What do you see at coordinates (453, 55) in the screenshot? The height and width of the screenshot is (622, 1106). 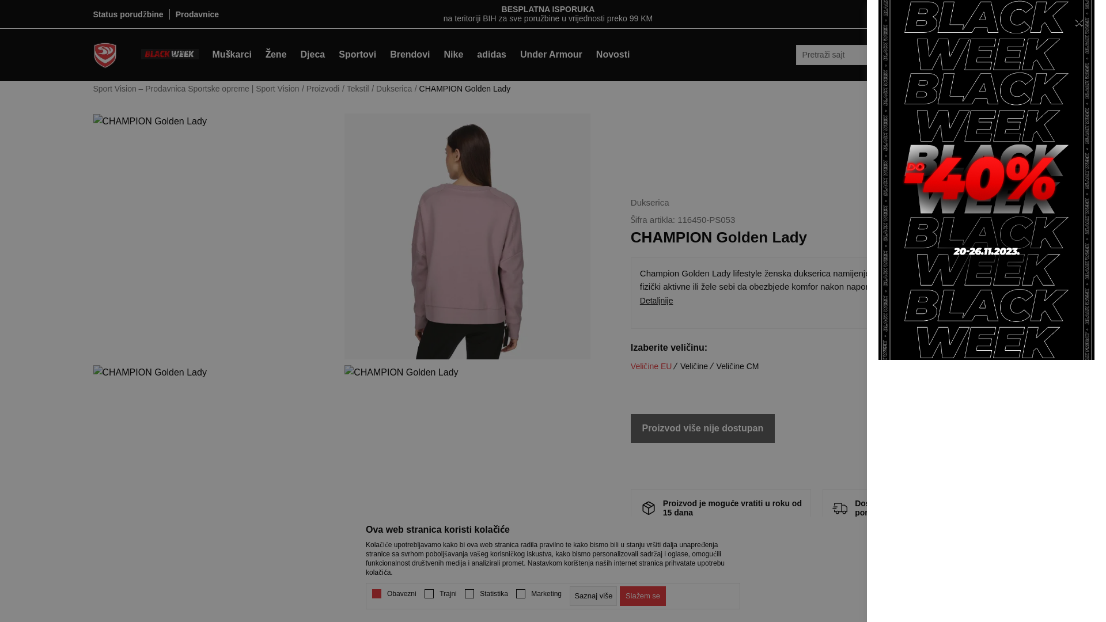 I see `Nike` at bounding box center [453, 55].